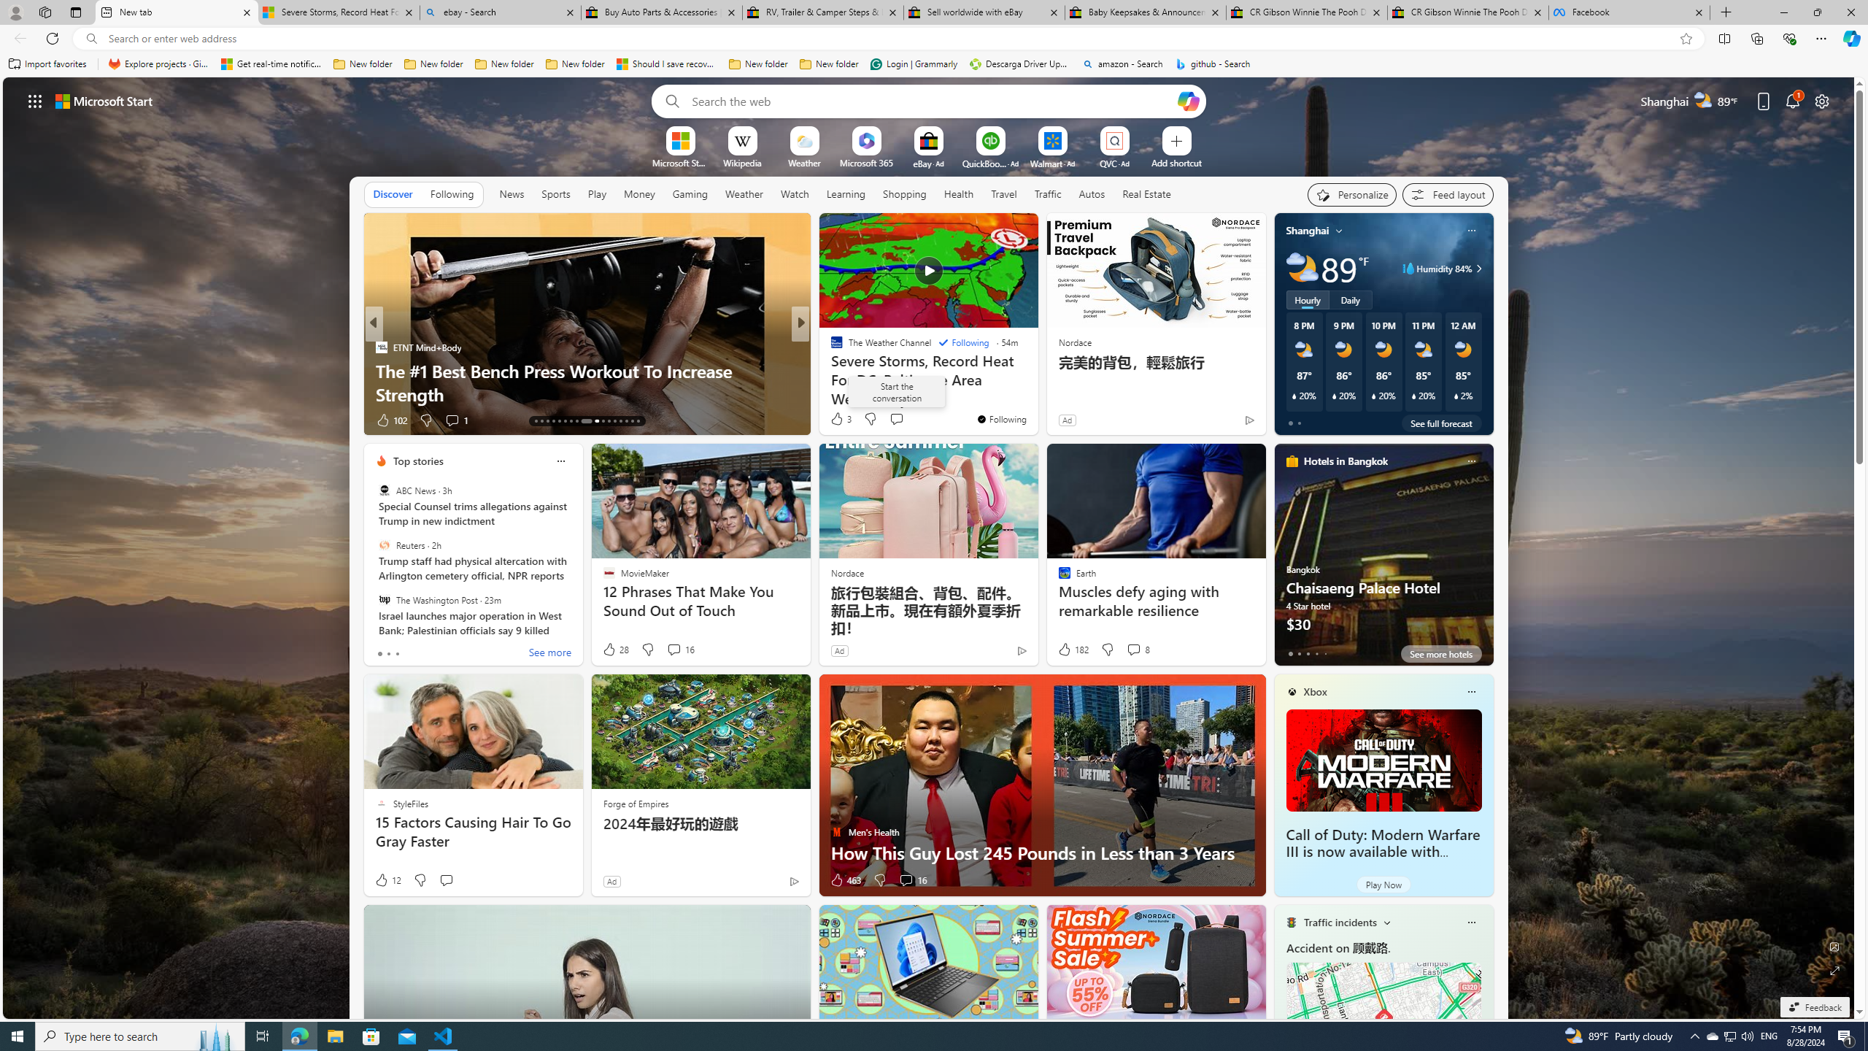  I want to click on Top stories, so click(418, 461).